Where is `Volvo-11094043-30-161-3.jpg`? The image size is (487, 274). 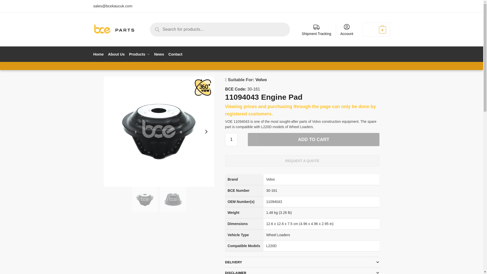 Volvo-11094043-30-161-3.jpg is located at coordinates (173, 199).